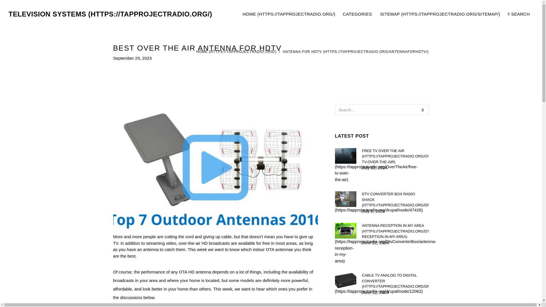  Describe the element at coordinates (519, 14) in the screenshot. I see `ANTENNA RECEPTION IN MY AREA` at that location.